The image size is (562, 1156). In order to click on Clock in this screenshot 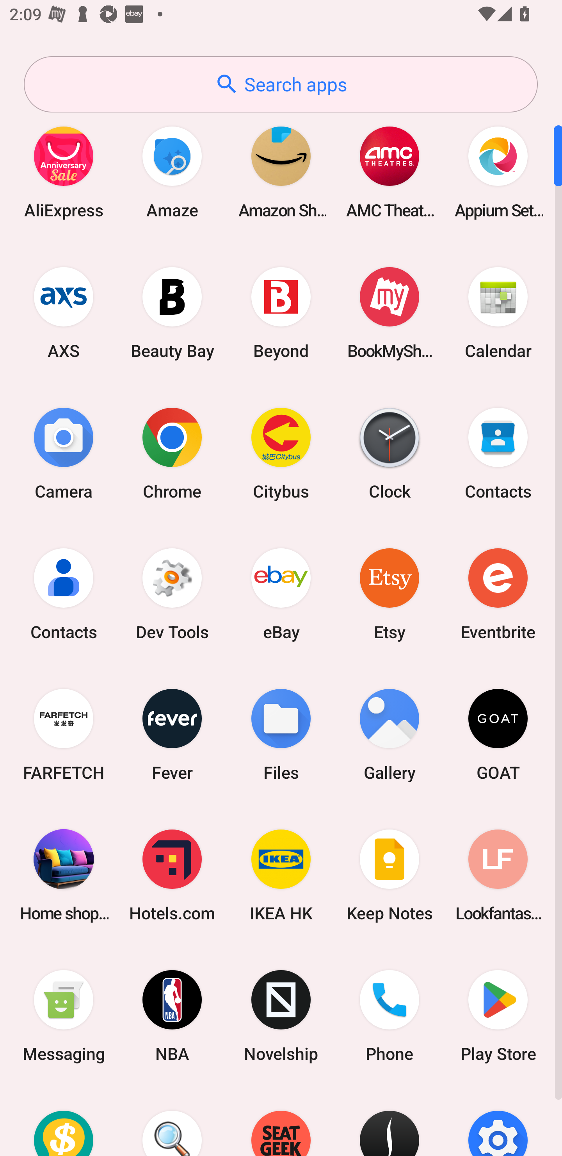, I will do `click(389, 453)`.